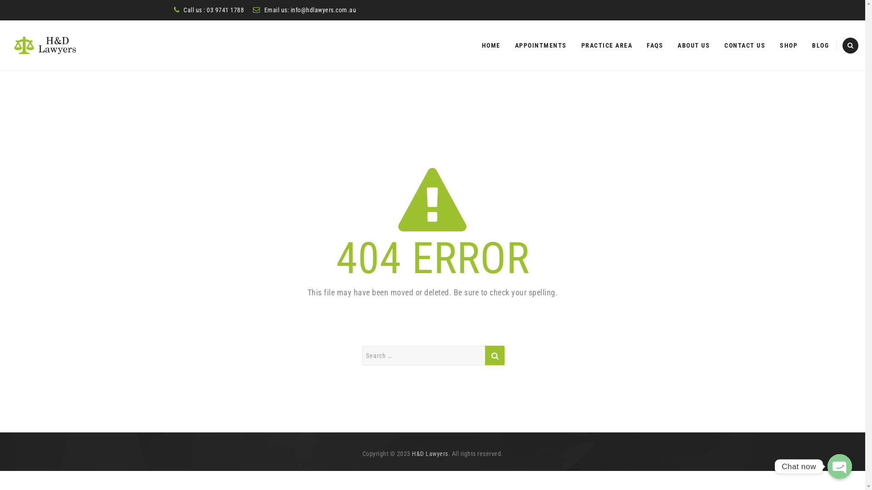 The height and width of the screenshot is (490, 872). I want to click on HD Lawyers, so click(45, 45).